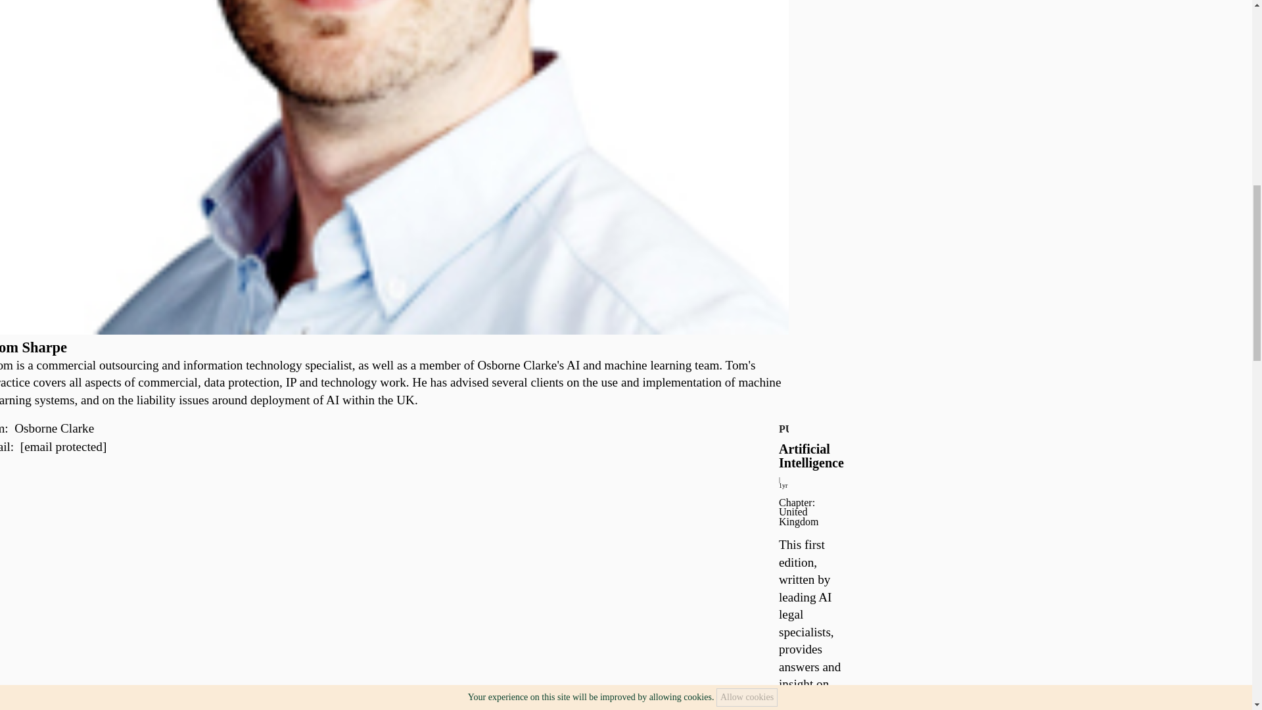 Image resolution: width=1262 pixels, height=710 pixels. Describe the element at coordinates (811, 456) in the screenshot. I see `Artificial Intelligence` at that location.